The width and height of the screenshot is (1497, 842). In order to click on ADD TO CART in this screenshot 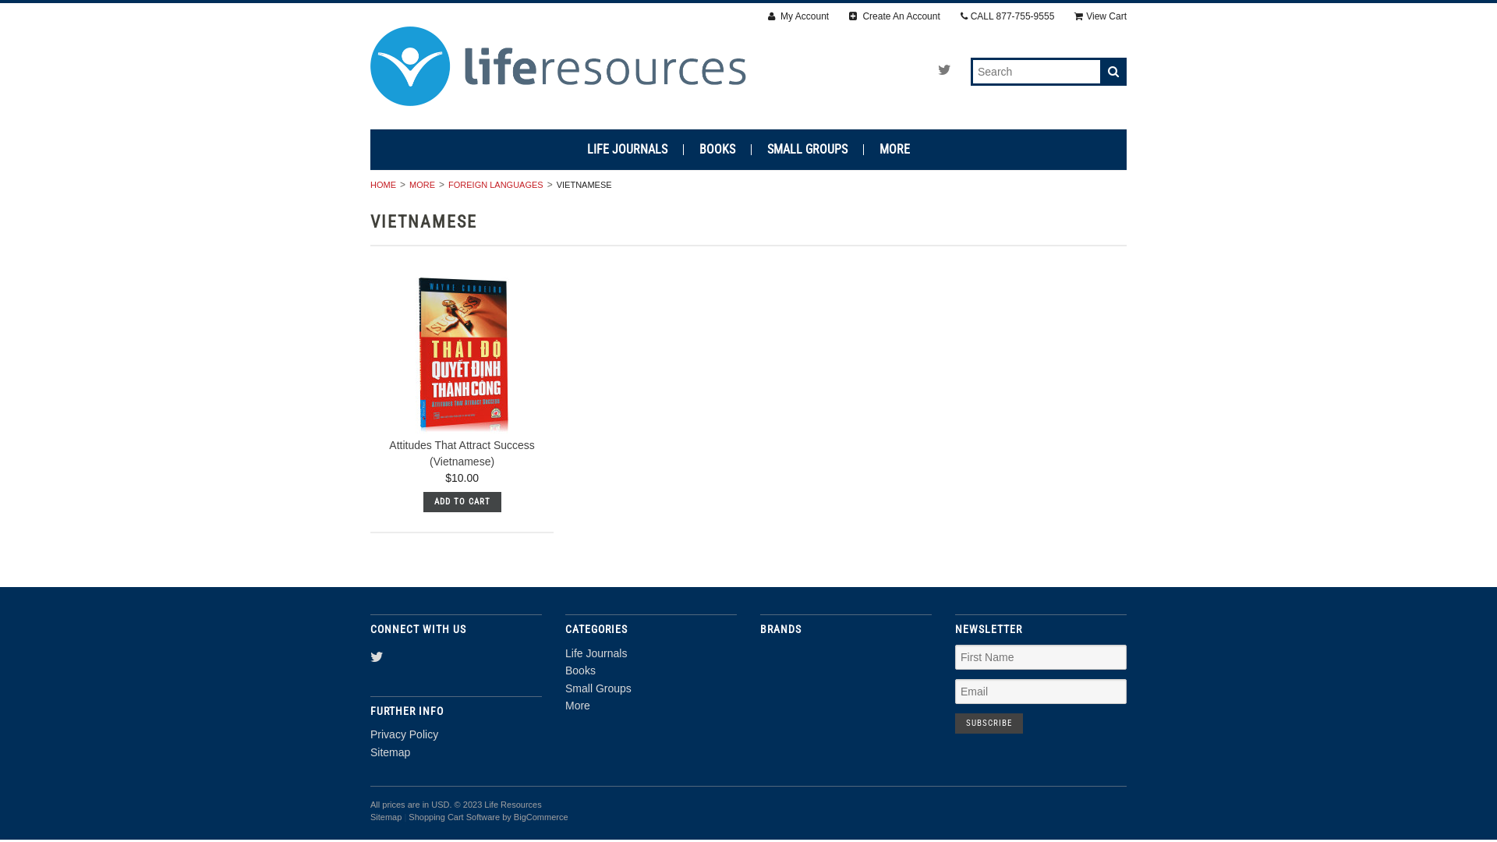, I will do `click(462, 502)`.